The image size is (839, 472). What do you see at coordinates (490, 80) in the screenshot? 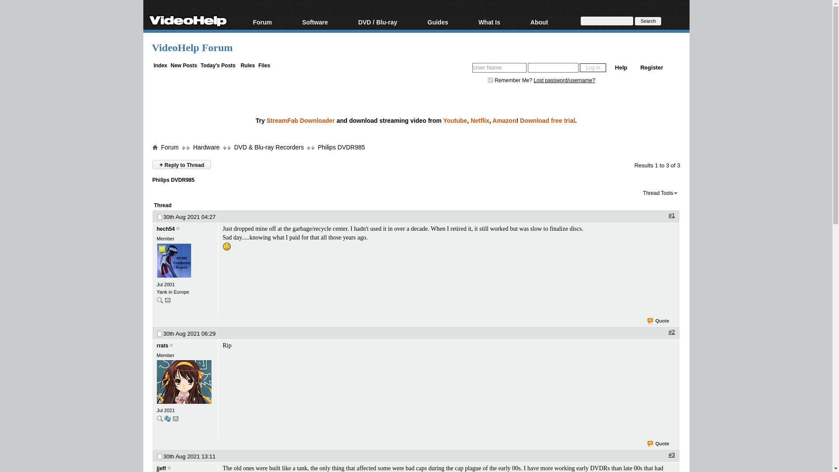
I see `1` at bounding box center [490, 80].